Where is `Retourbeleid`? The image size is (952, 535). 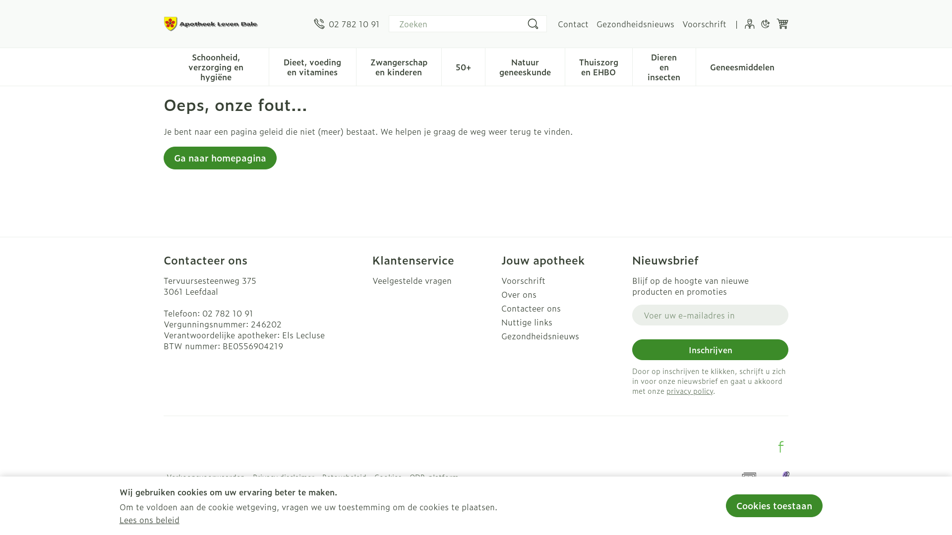 Retourbeleid is located at coordinates (344, 477).